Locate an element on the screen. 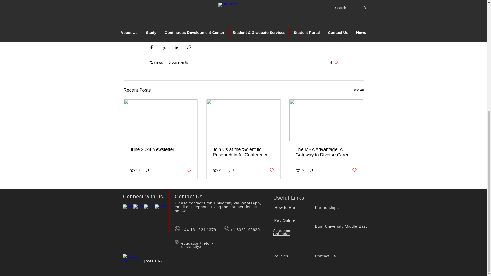 The width and height of the screenshot is (491, 276). June 2024 Newsletter is located at coordinates (161, 149).